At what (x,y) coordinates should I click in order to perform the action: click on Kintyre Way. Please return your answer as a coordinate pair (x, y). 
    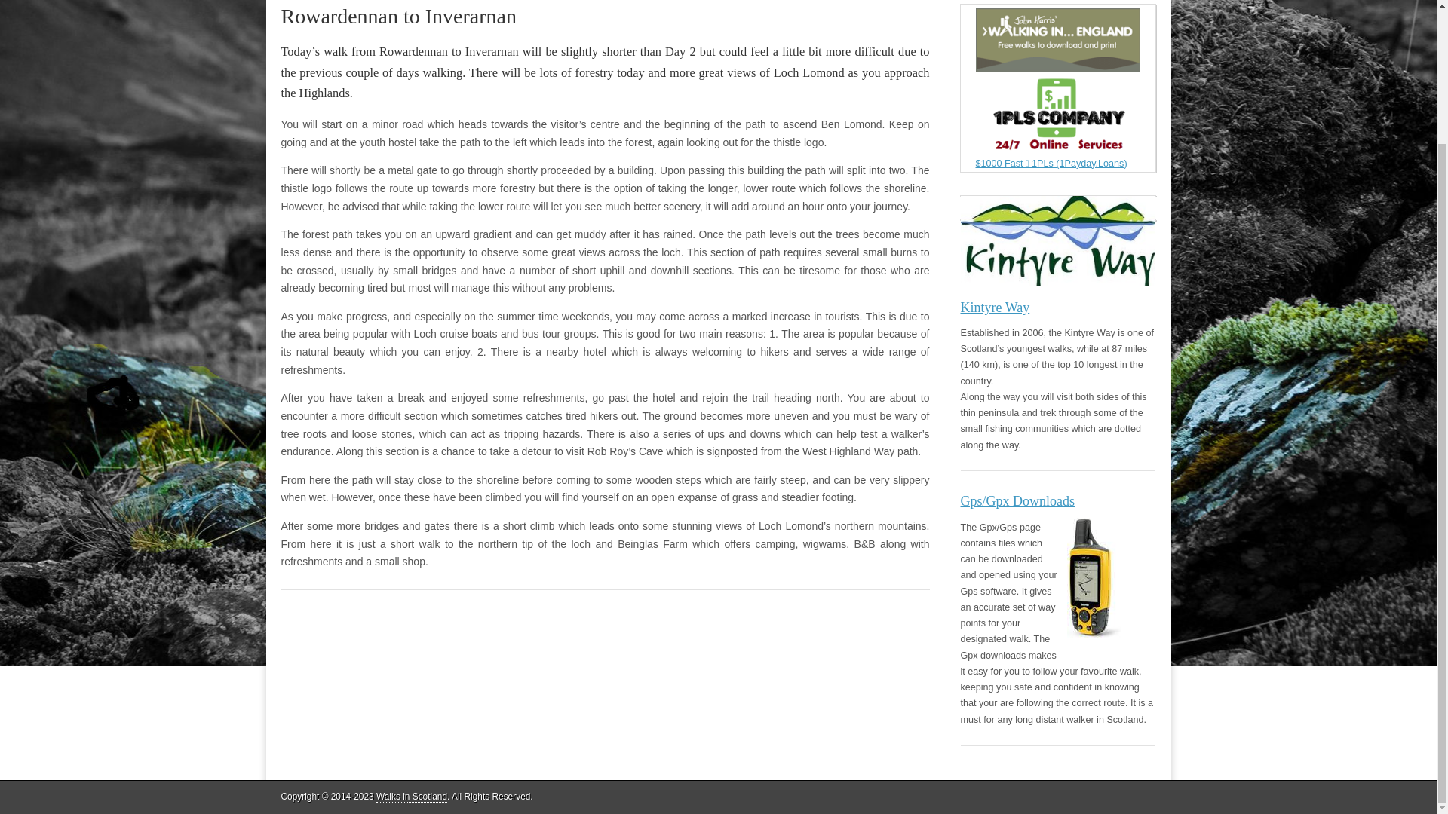
    Looking at the image, I should click on (1058, 256).